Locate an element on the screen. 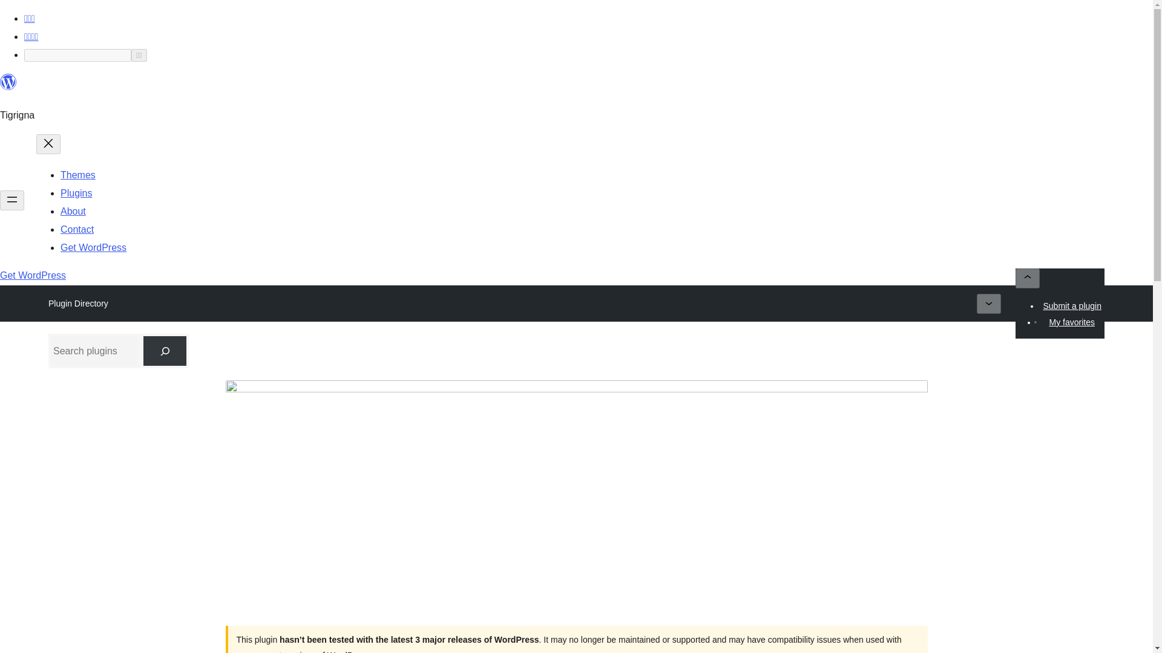  WordPress.org is located at coordinates (8, 87).